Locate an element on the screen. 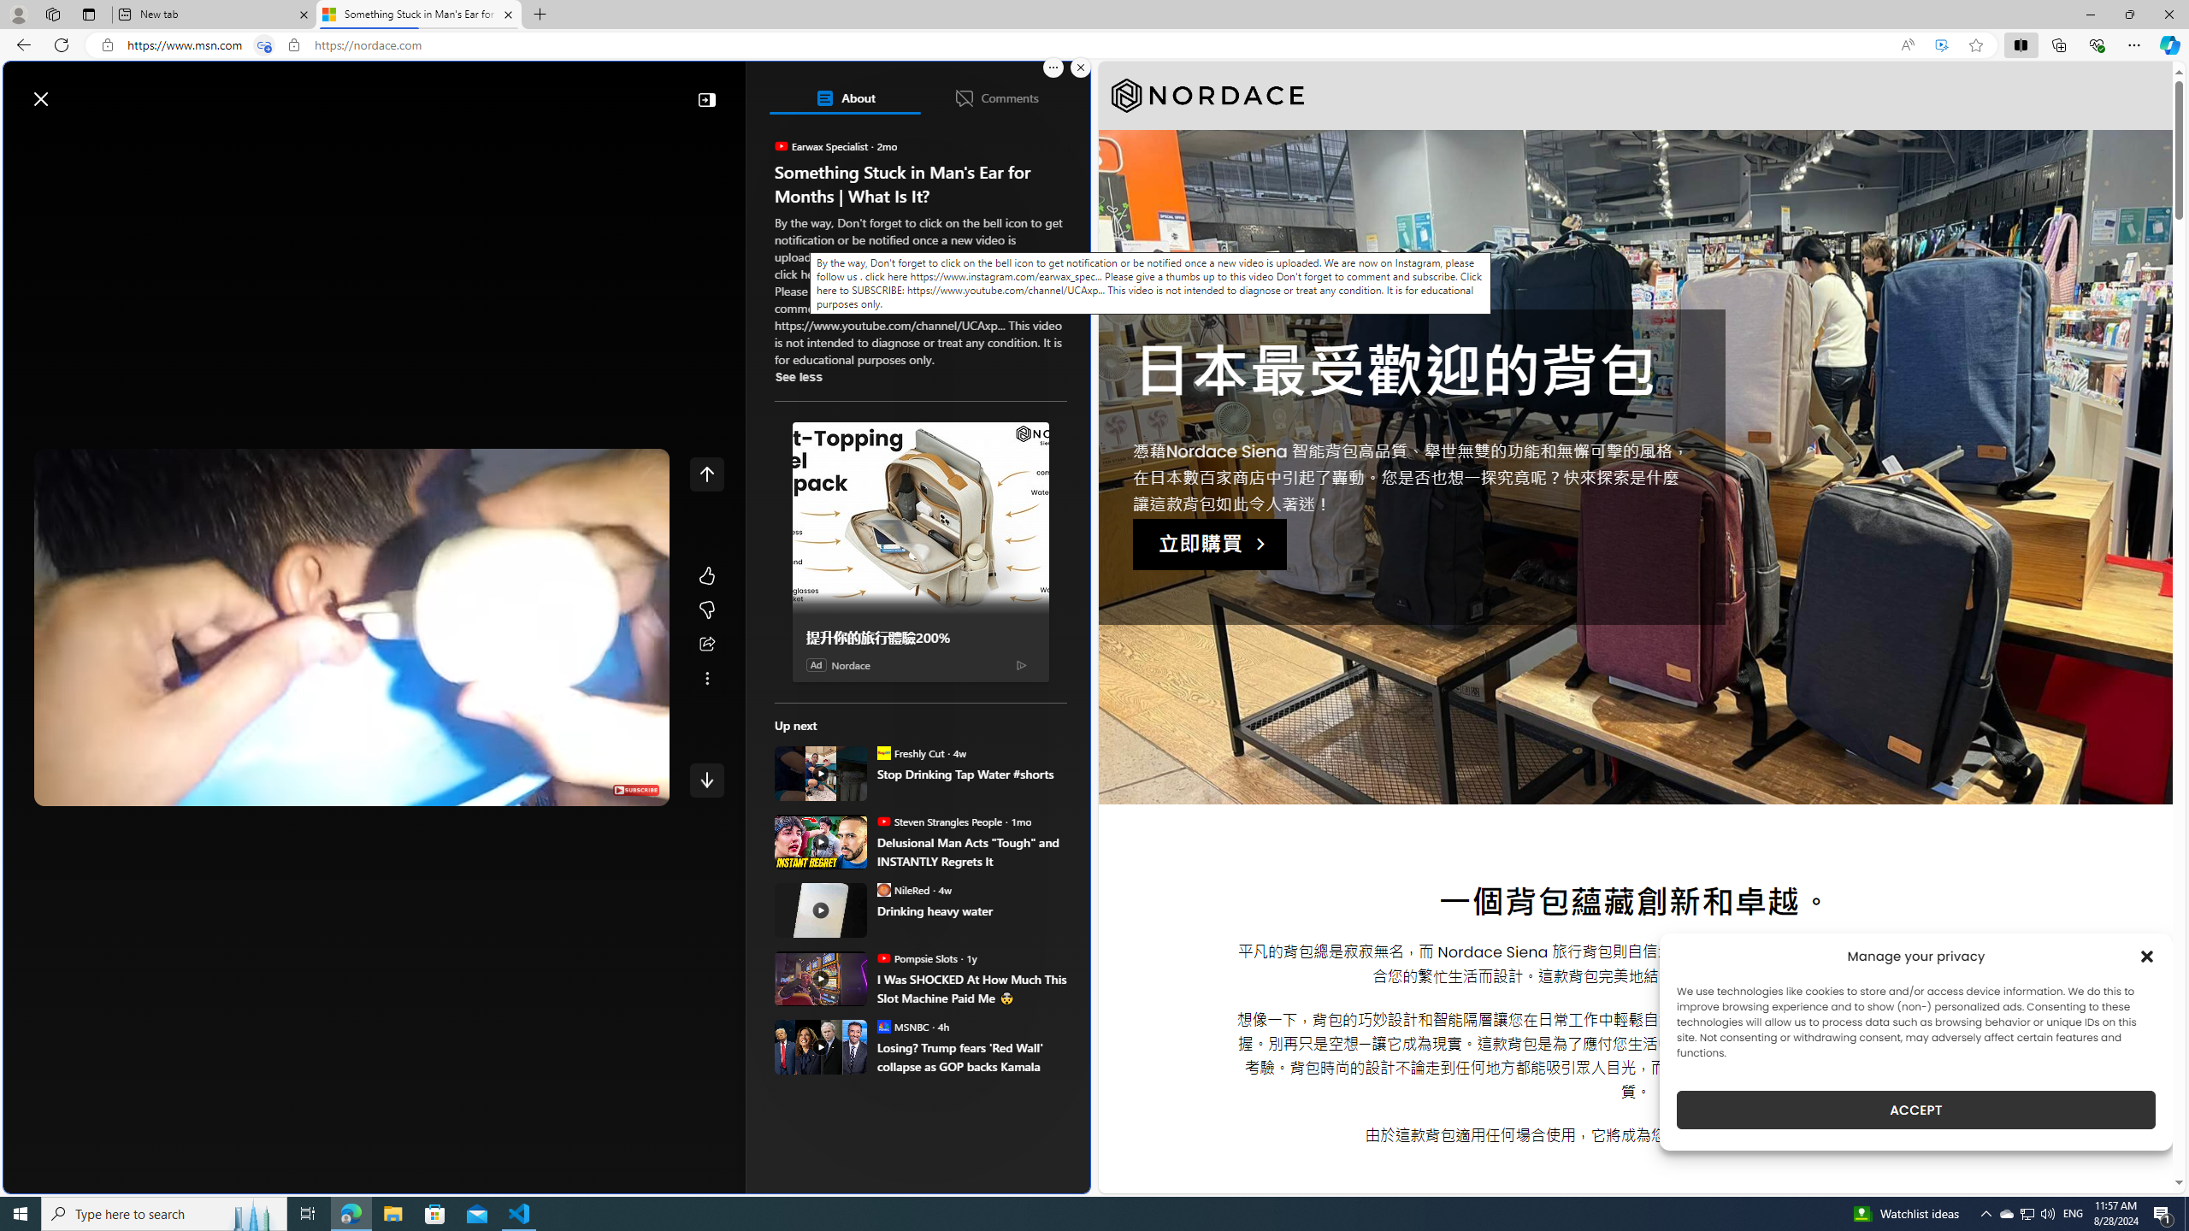 This screenshot has width=2189, height=1231. Class: cmplz-close is located at coordinates (2147, 956).